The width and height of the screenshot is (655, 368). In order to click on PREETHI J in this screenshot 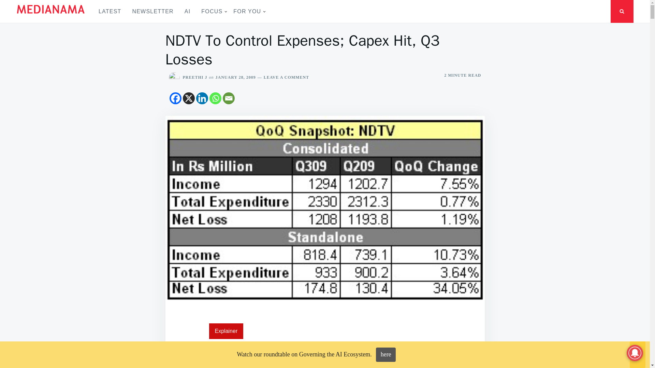, I will do `click(195, 77)`.